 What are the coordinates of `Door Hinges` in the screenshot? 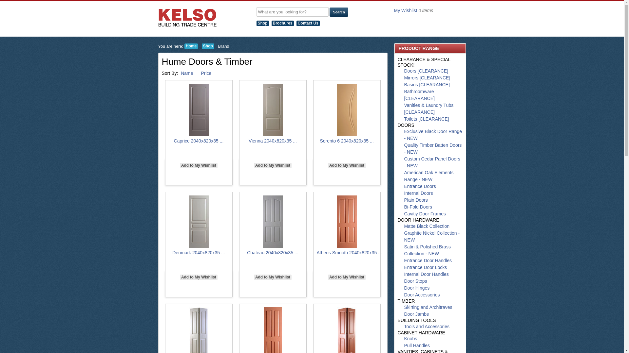 It's located at (417, 288).